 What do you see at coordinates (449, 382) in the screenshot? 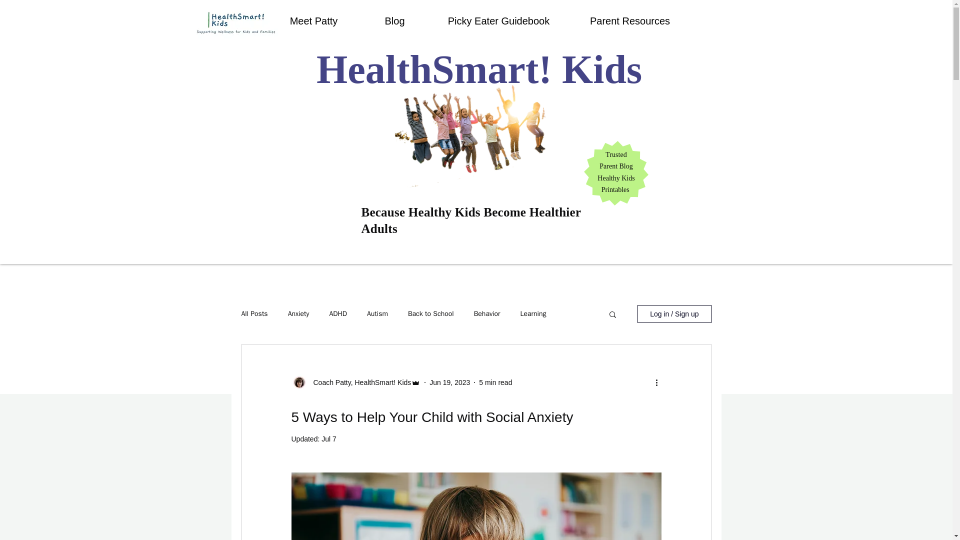
I see `Jun 19, 2023` at bounding box center [449, 382].